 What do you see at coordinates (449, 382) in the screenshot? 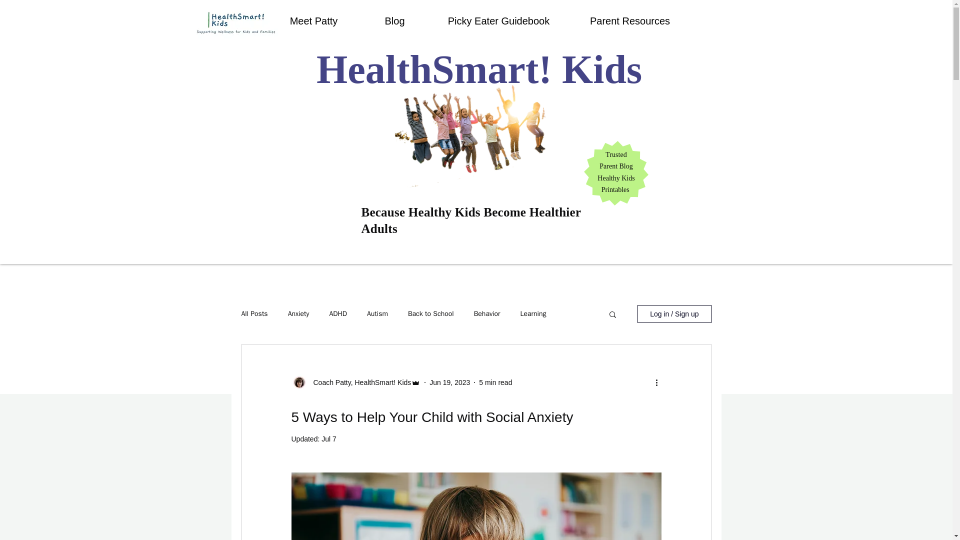
I see `Jun 19, 2023` at bounding box center [449, 382].